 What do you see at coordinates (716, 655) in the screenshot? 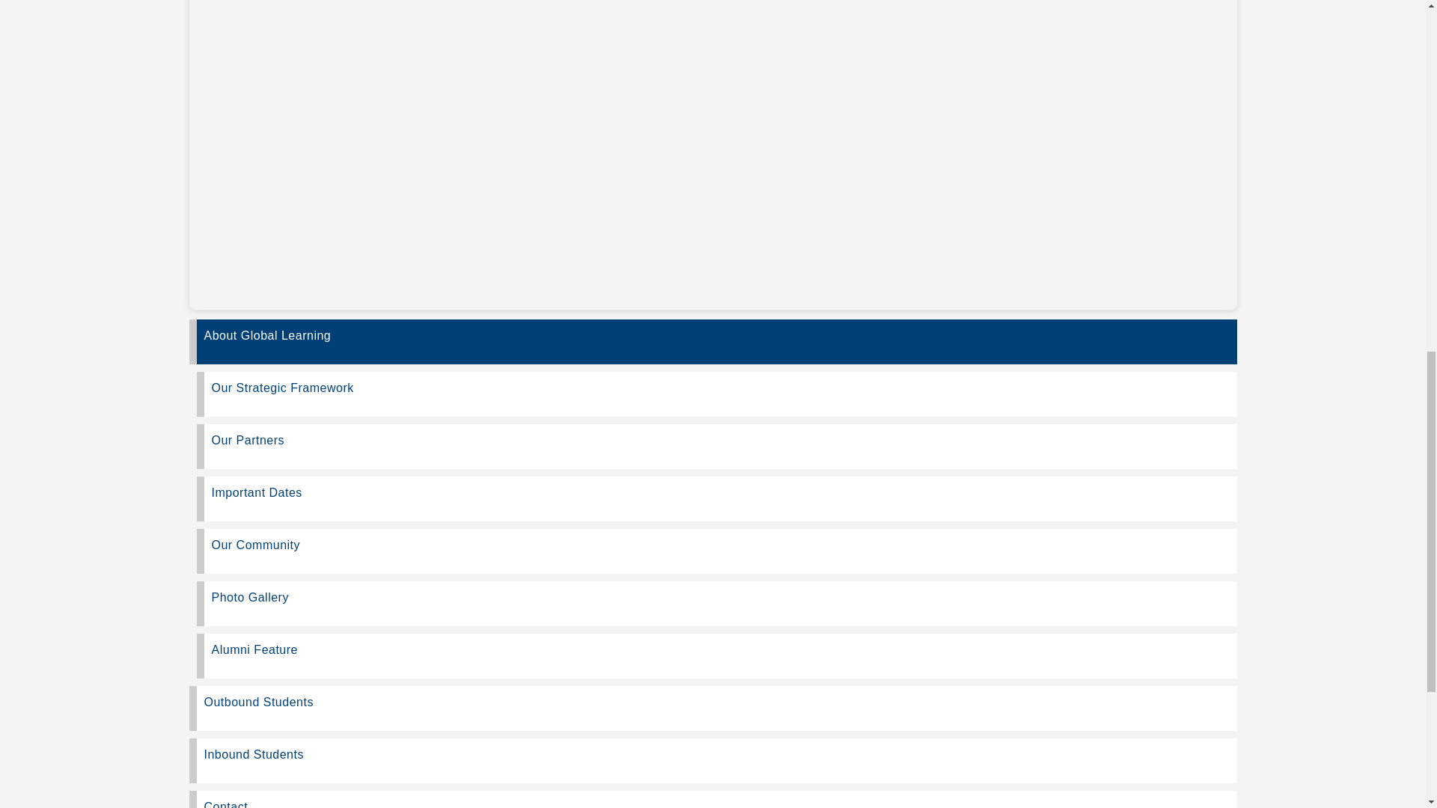
I see `Alumni Feature` at bounding box center [716, 655].